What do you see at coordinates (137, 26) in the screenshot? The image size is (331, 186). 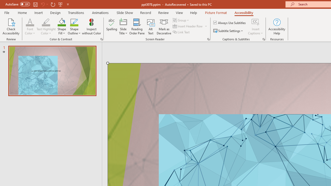 I see `Reading Order Pane` at bounding box center [137, 26].